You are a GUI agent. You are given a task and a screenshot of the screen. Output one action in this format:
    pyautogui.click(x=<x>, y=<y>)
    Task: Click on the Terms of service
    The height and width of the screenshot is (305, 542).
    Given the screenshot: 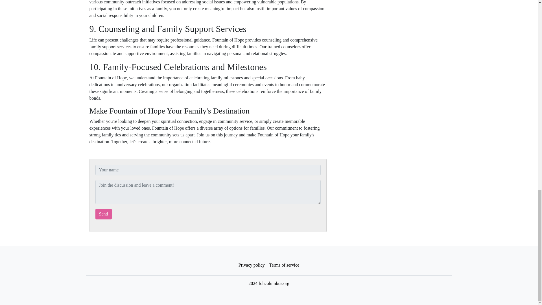 What is the action you would take?
    pyautogui.click(x=284, y=265)
    